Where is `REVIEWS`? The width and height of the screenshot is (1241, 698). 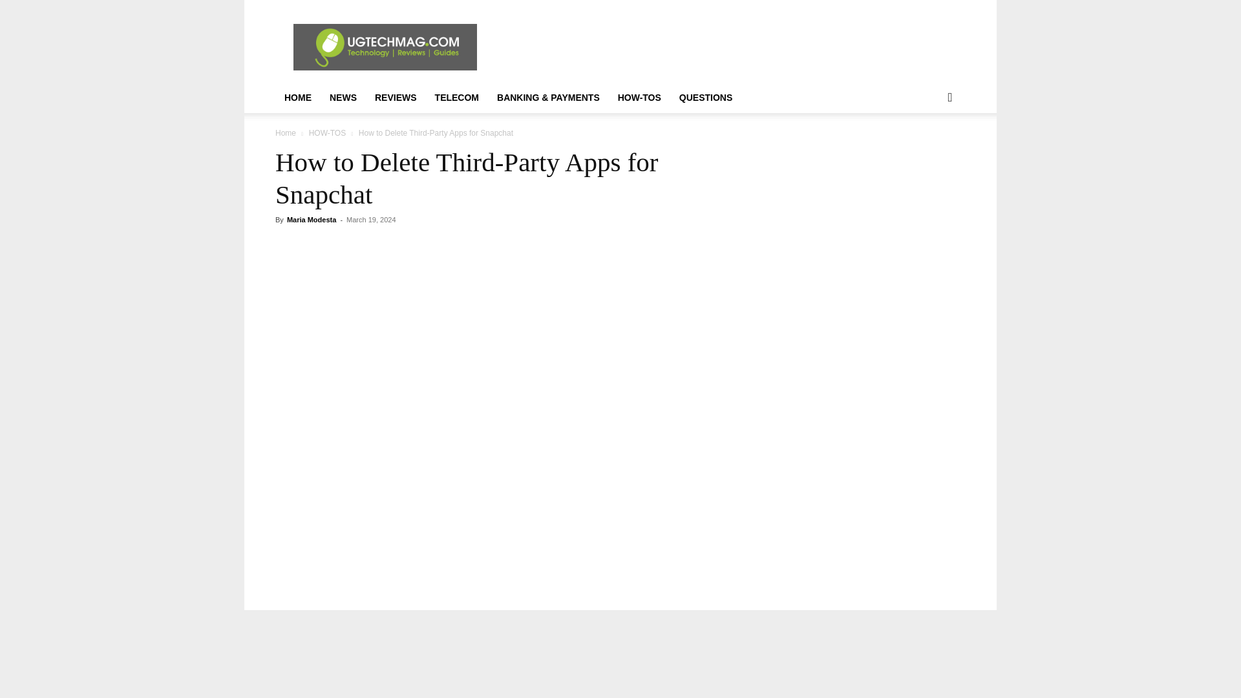
REVIEWS is located at coordinates (396, 97).